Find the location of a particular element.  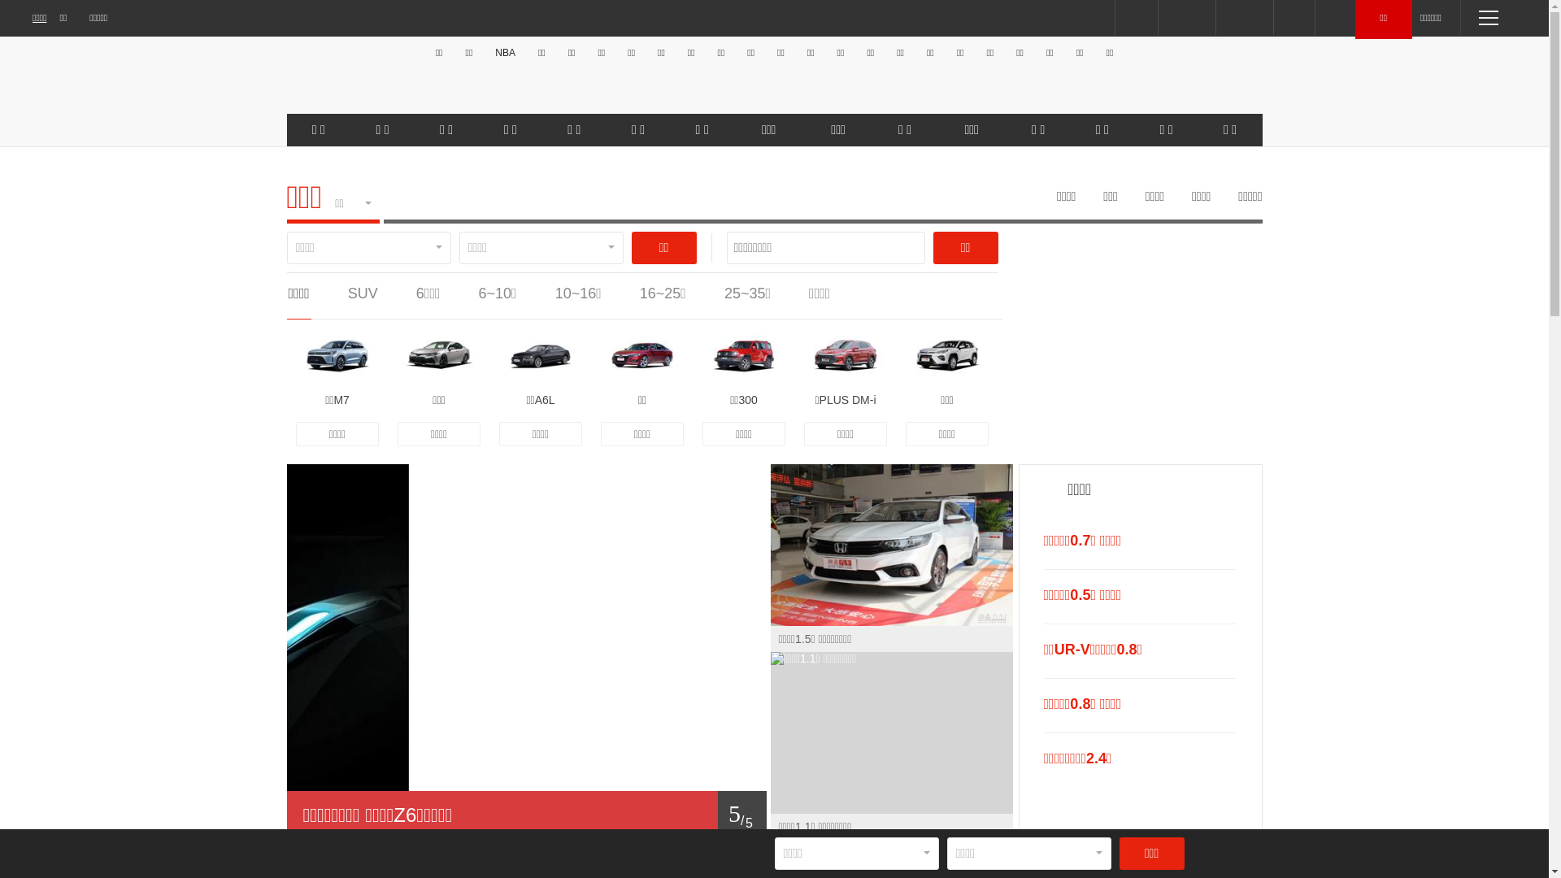

1/ 5 is located at coordinates (526, 815).